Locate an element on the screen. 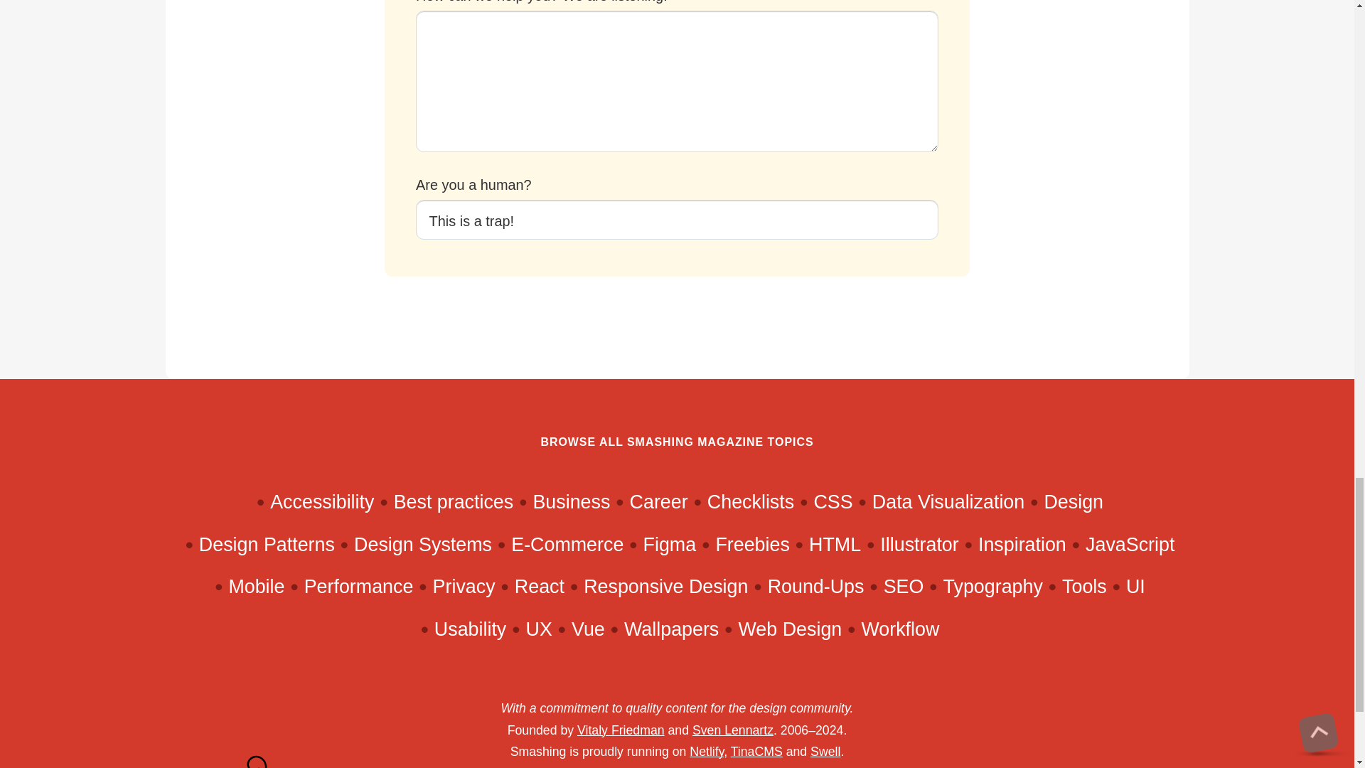 Image resolution: width=1365 pixels, height=768 pixels. Design is located at coordinates (1074, 502).